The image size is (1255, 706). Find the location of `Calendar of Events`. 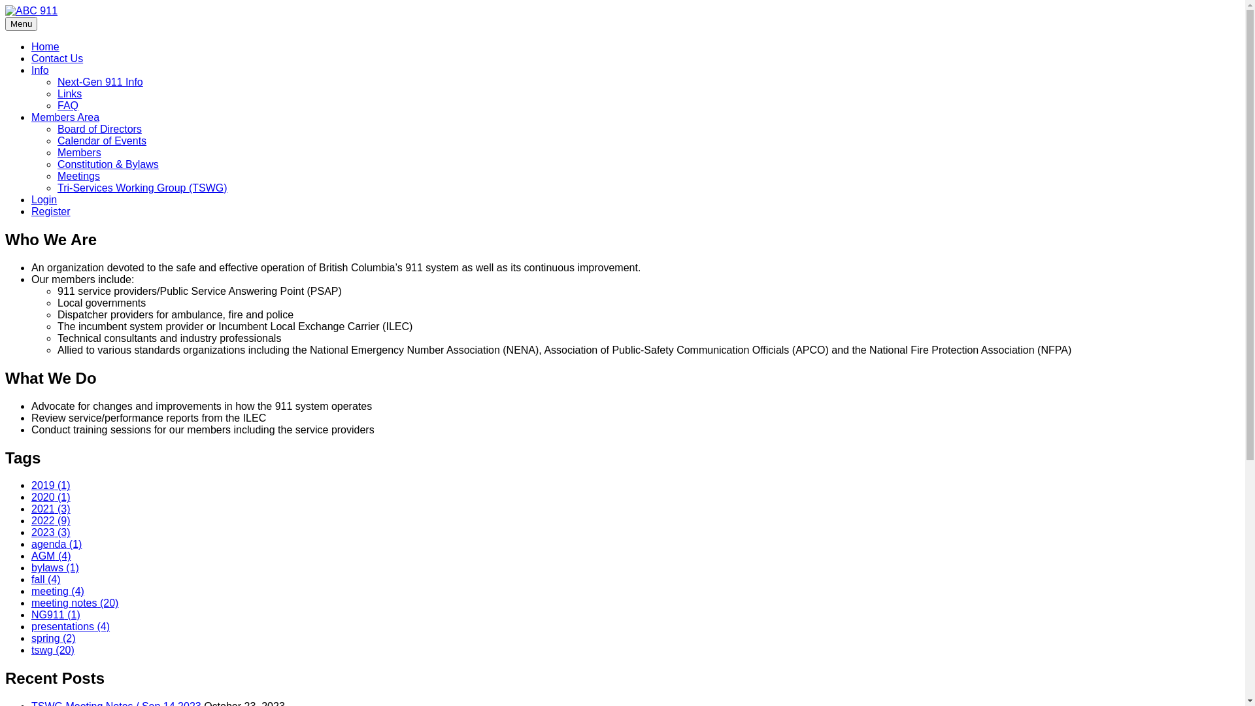

Calendar of Events is located at coordinates (102, 141).